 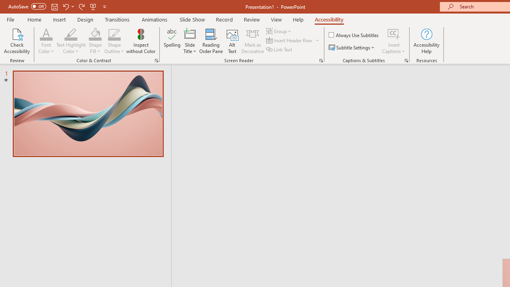 I want to click on Mark as Decorative, so click(x=253, y=41).